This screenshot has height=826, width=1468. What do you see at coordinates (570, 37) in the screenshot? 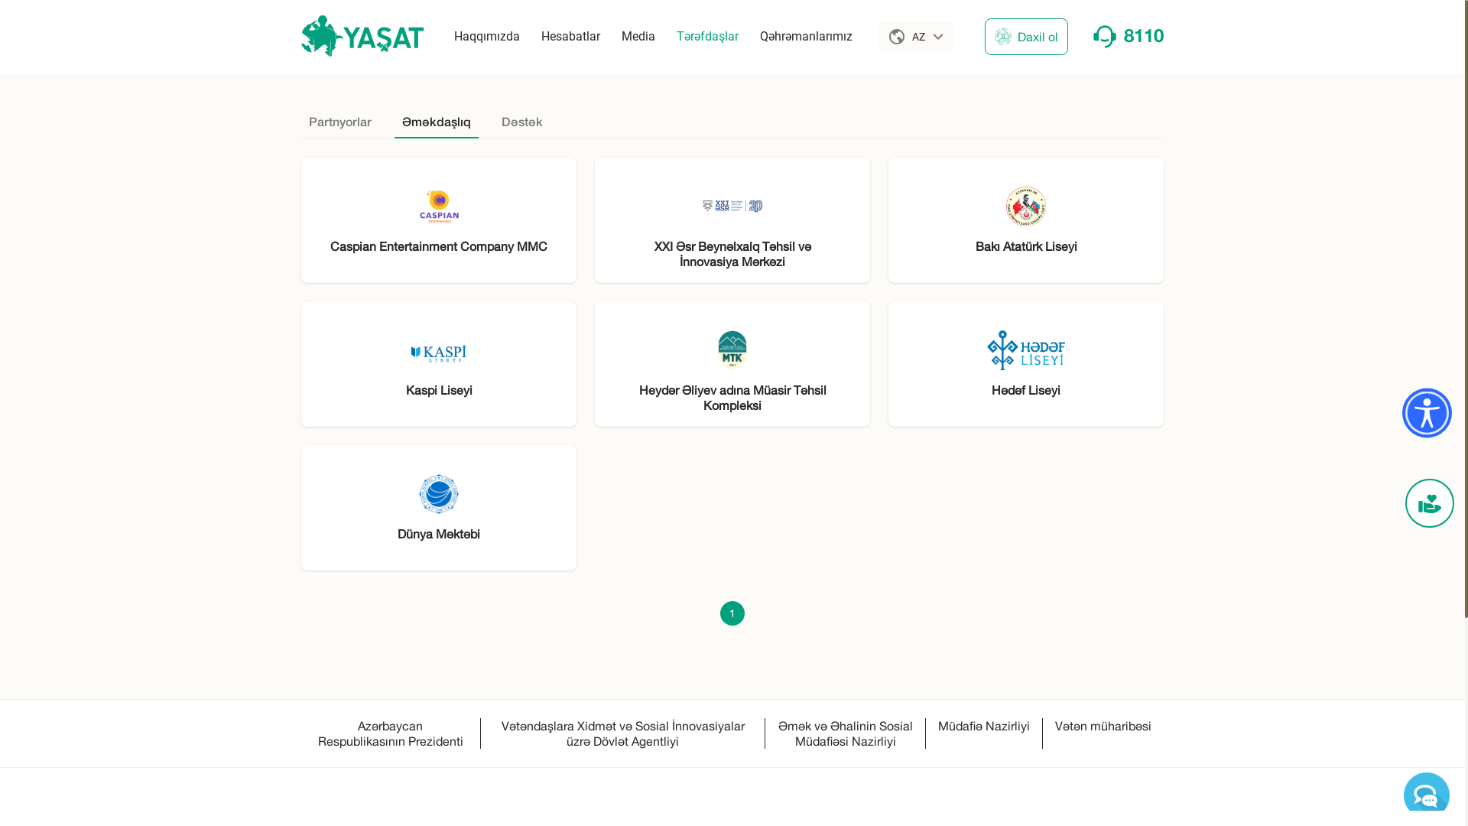
I see `Hesabatlar` at bounding box center [570, 37].